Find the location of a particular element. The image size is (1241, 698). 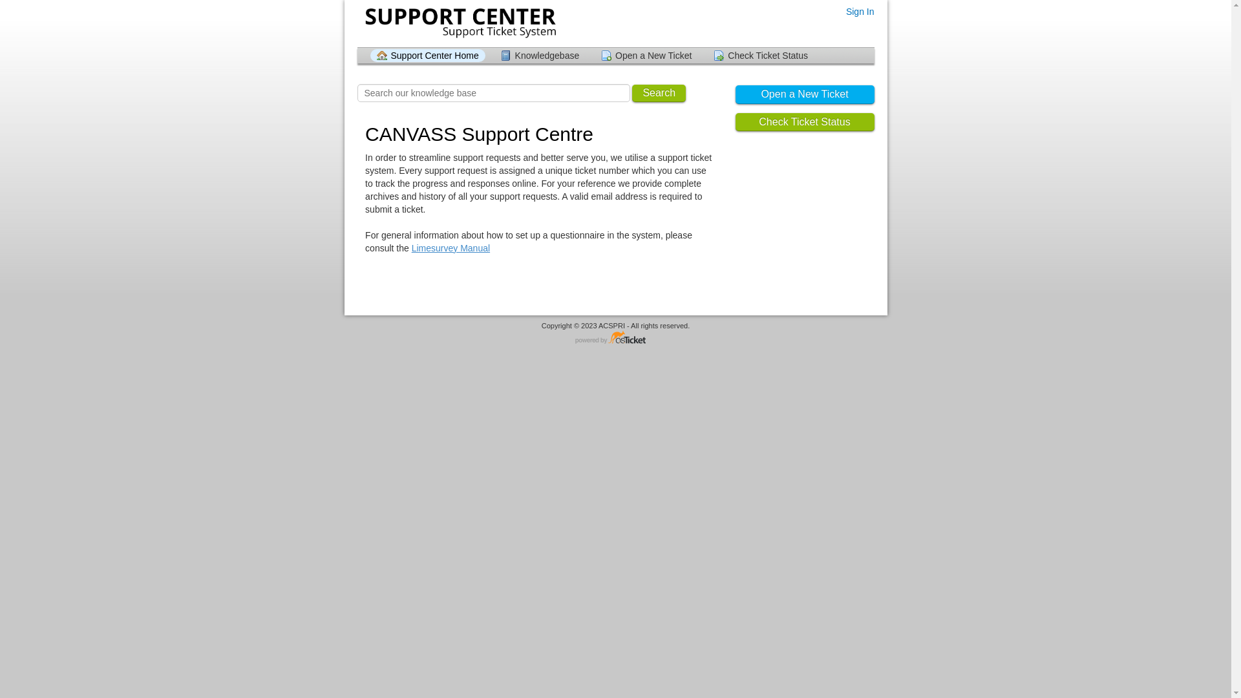

Sign In is located at coordinates (860, 12).